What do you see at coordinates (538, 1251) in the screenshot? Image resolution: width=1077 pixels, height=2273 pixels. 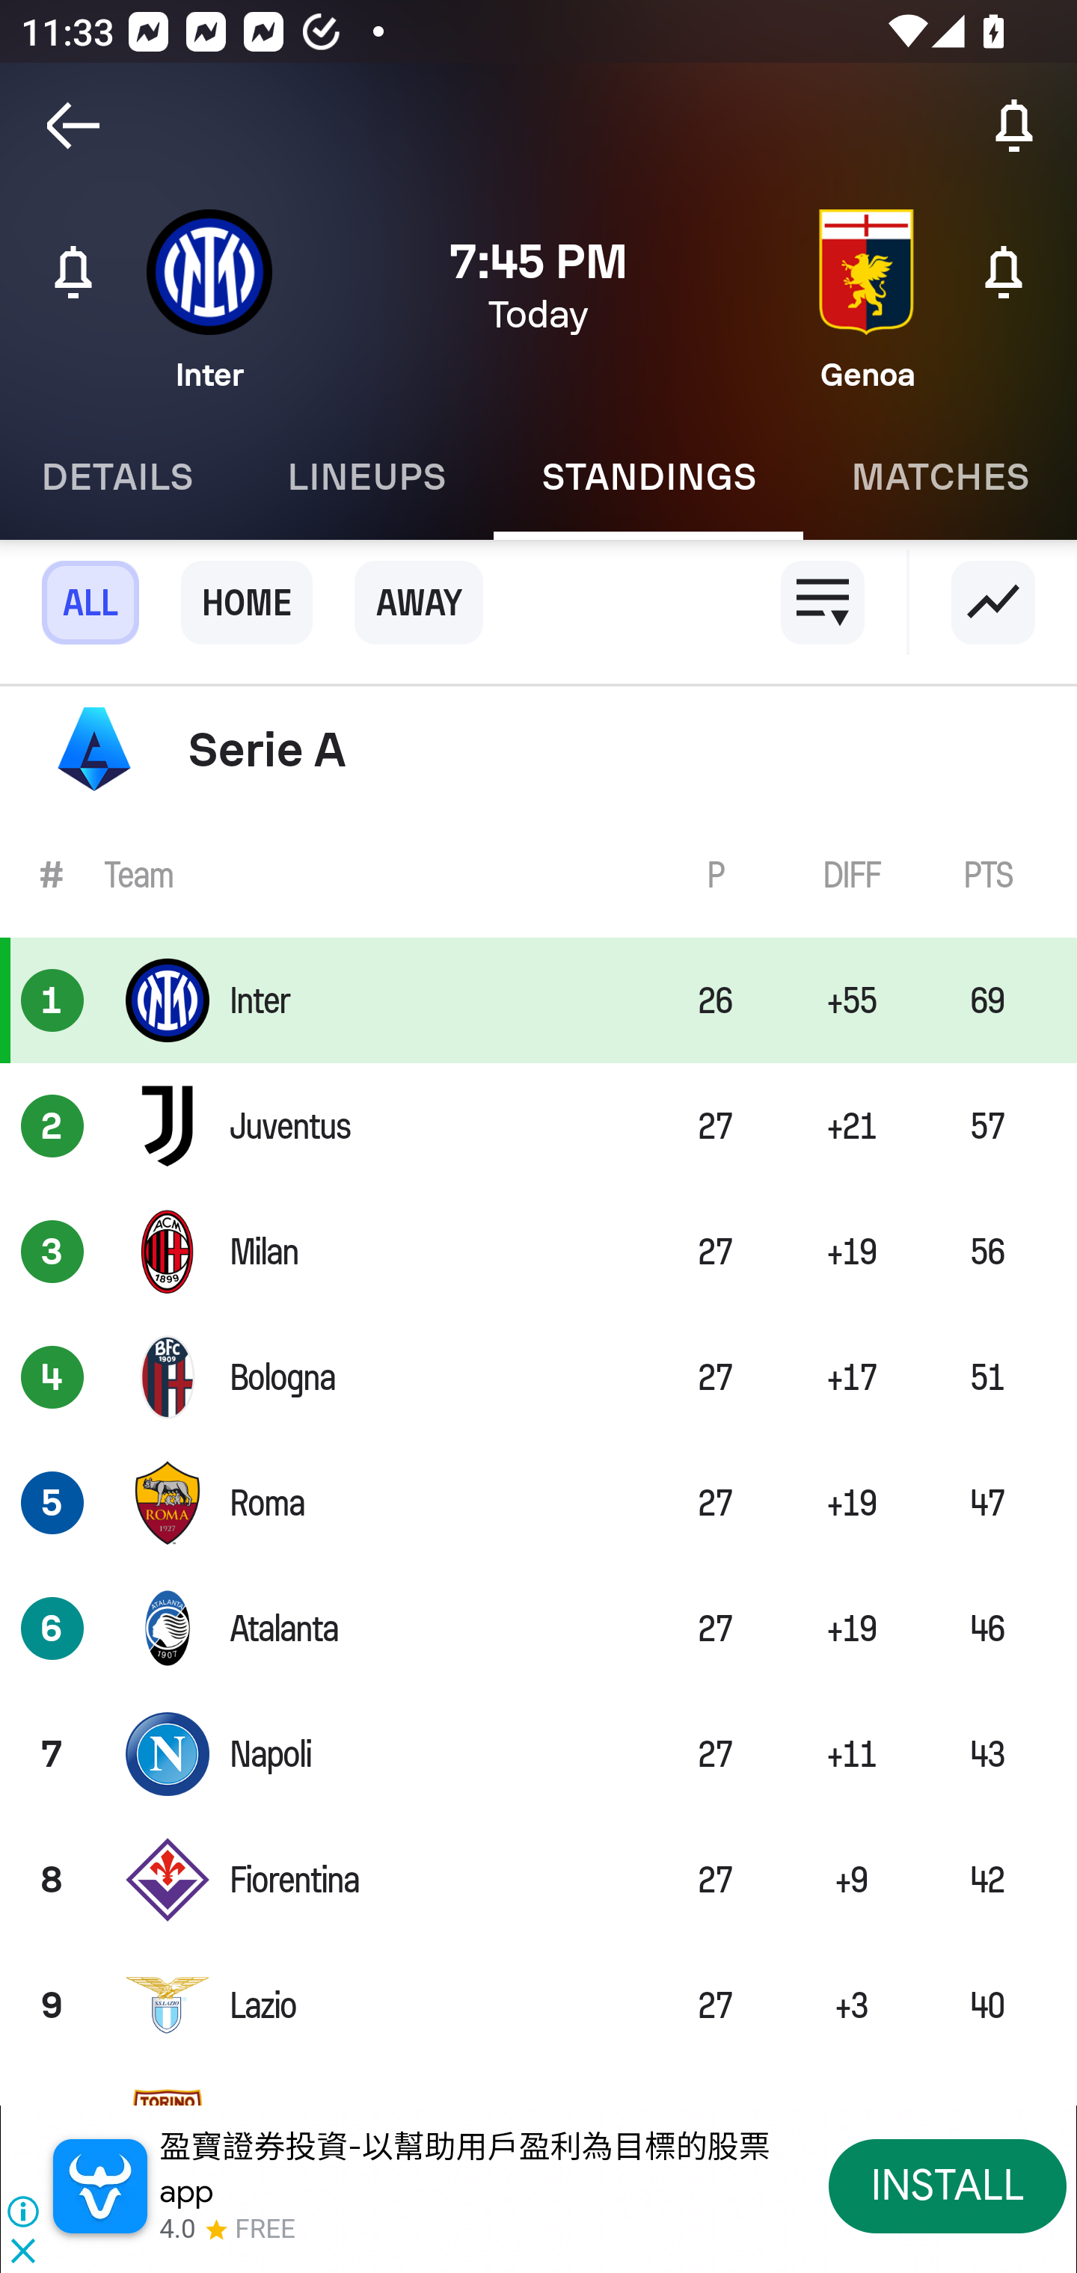 I see `3 Milan 27 +19 56` at bounding box center [538, 1251].